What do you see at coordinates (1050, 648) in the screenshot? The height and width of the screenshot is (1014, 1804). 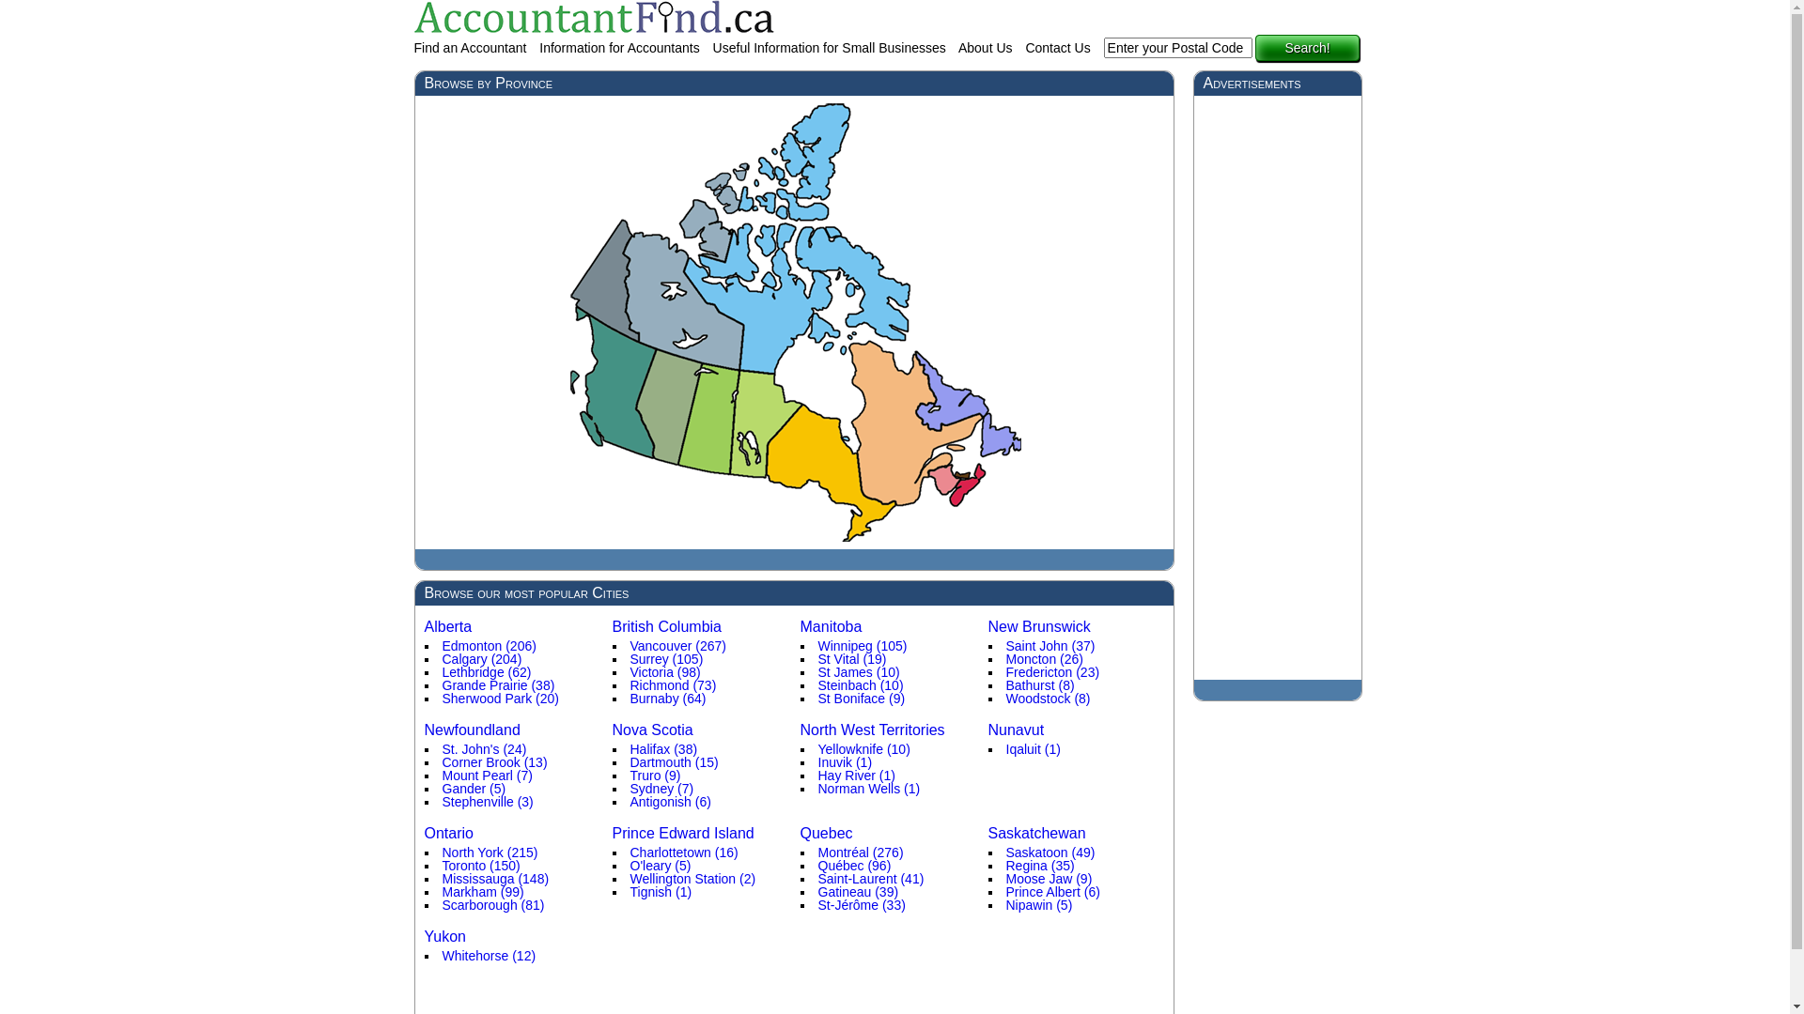 I see `Saint John (37)` at bounding box center [1050, 648].